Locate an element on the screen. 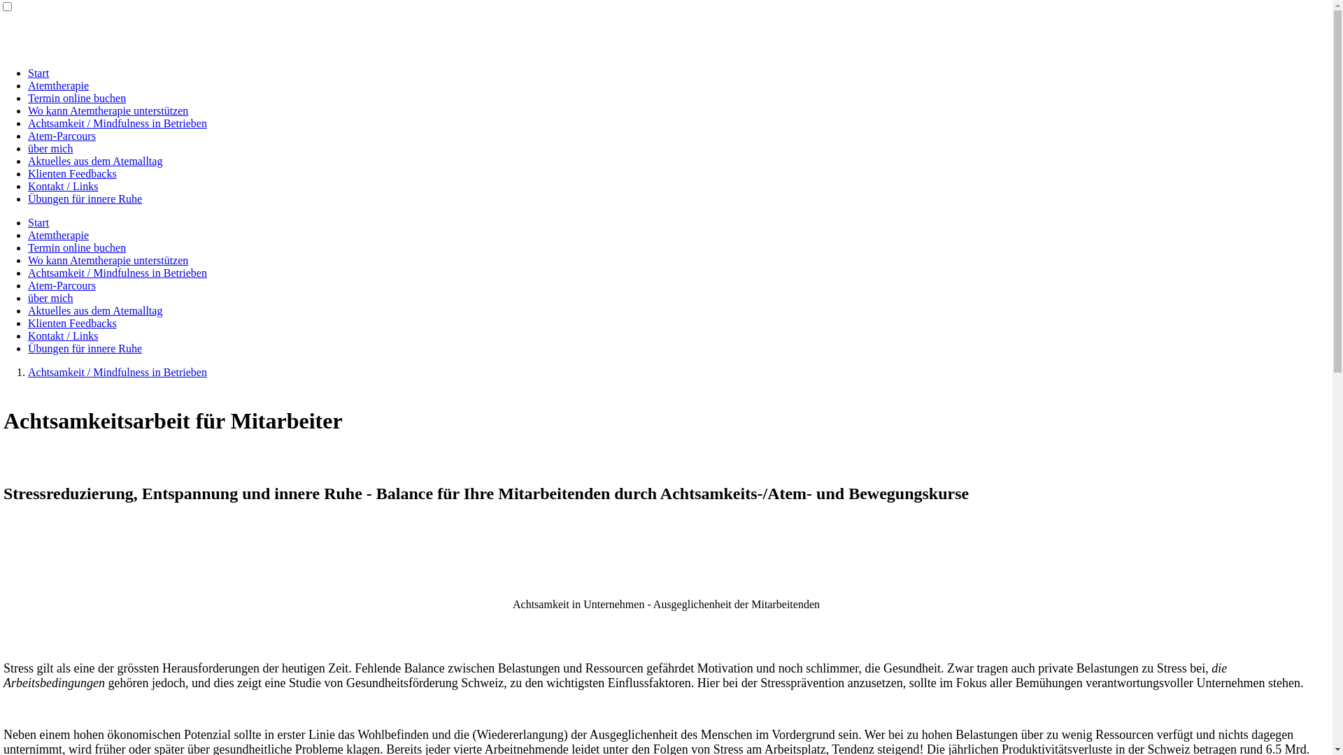 The image size is (1343, 755). Kontakt / Links is located at coordinates (63, 336).